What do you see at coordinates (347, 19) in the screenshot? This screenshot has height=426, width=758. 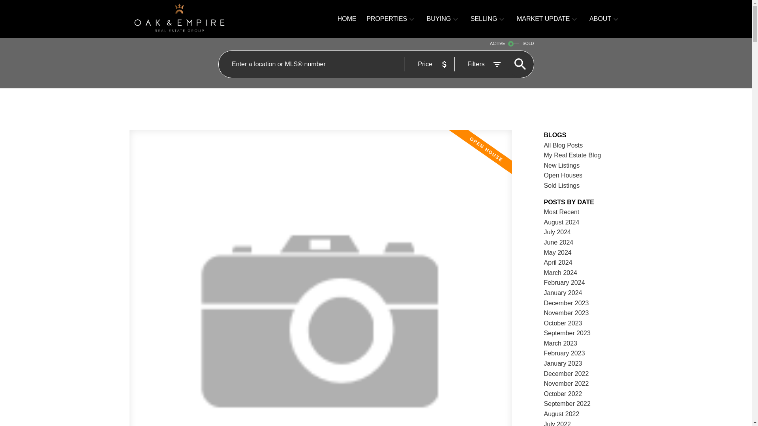 I see `HOME` at bounding box center [347, 19].